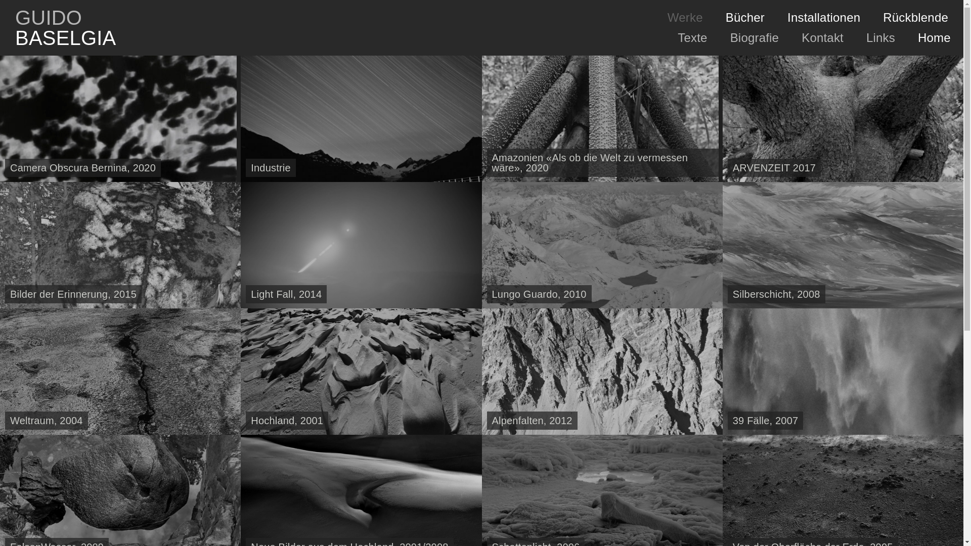 Image resolution: width=971 pixels, height=546 pixels. Describe the element at coordinates (120, 245) in the screenshot. I see `Bilder der Erinnerung, 2015` at that location.